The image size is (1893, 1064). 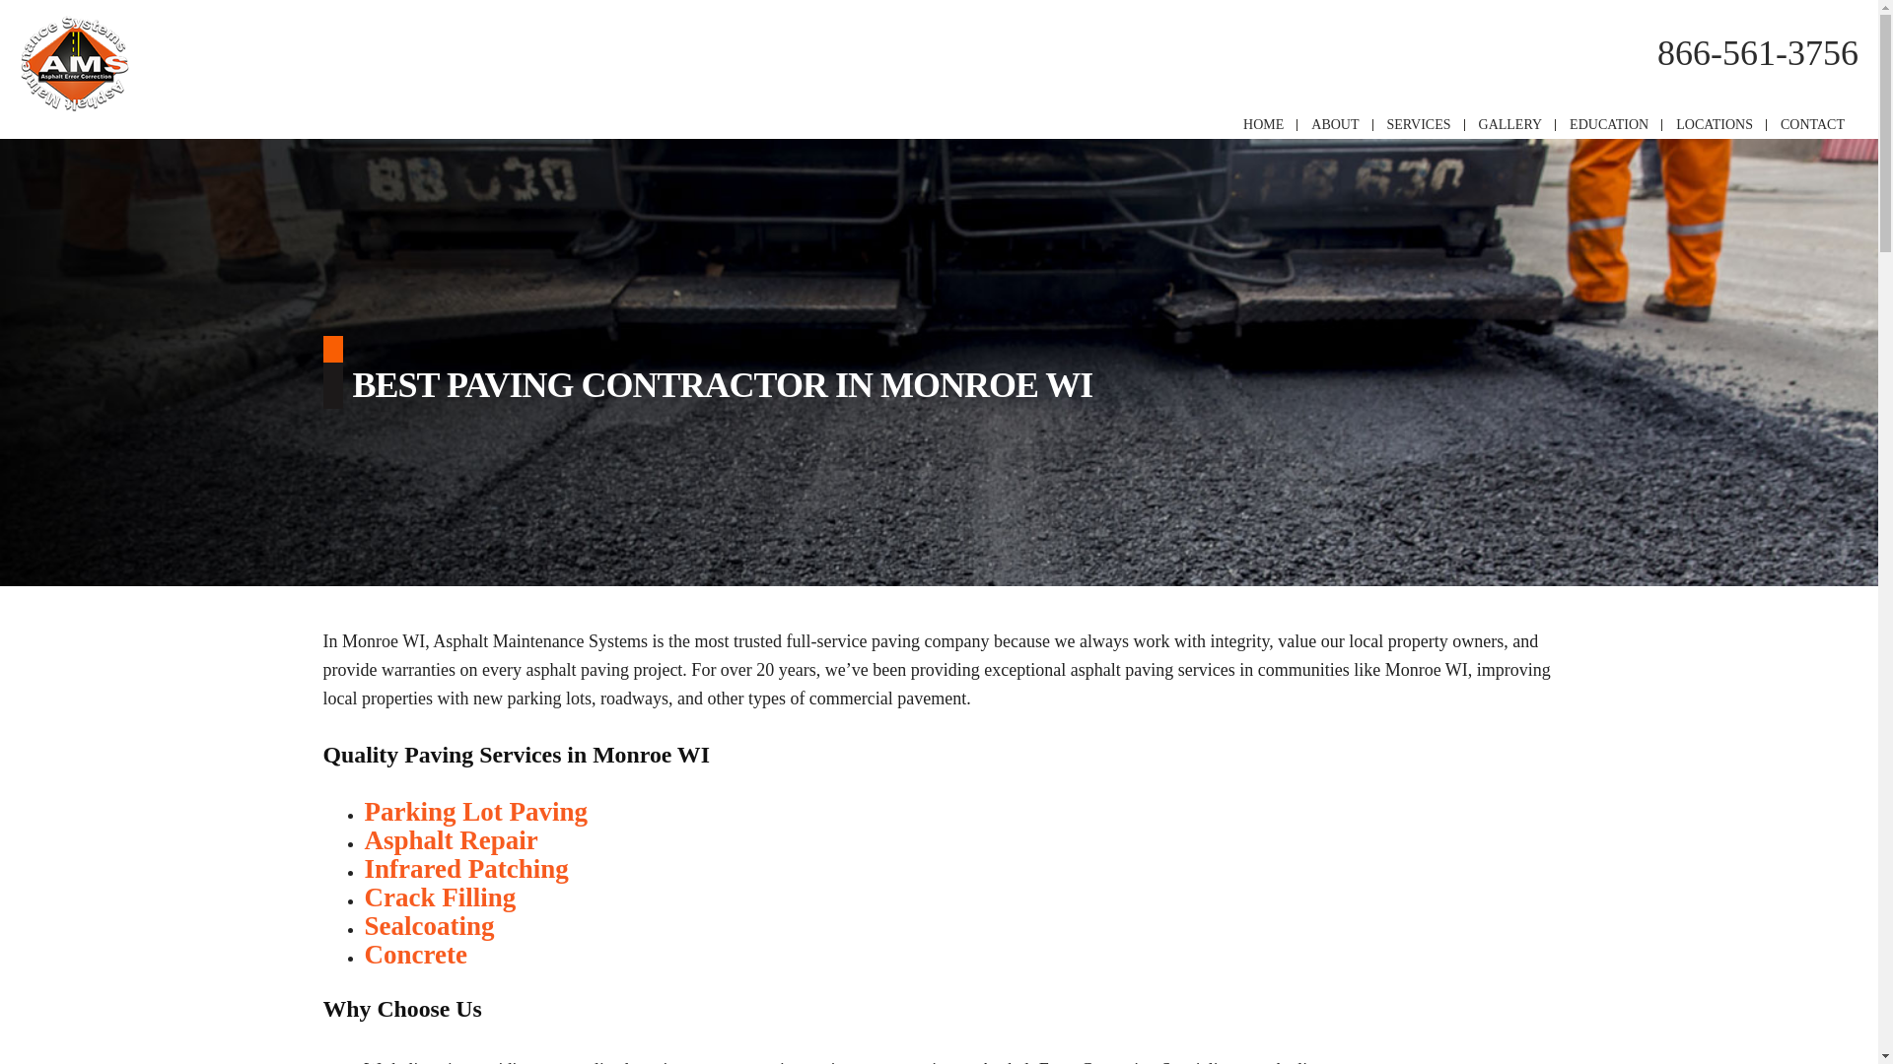 What do you see at coordinates (1262, 125) in the screenshot?
I see `HOME` at bounding box center [1262, 125].